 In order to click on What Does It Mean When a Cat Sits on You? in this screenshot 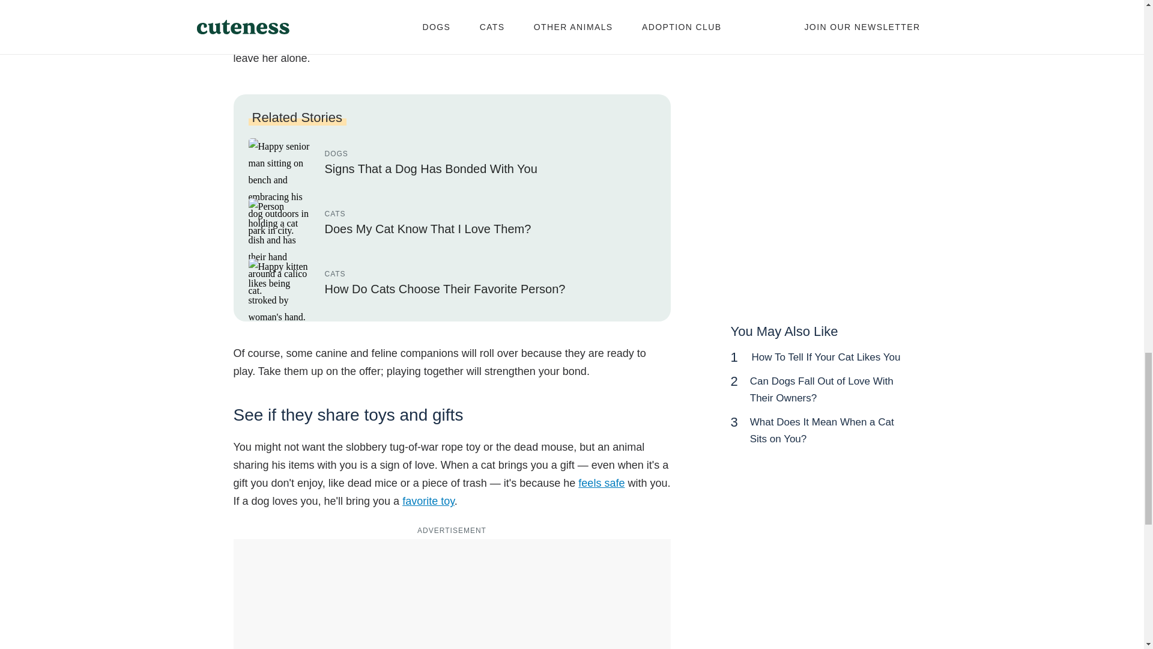, I will do `click(822, 430)`.